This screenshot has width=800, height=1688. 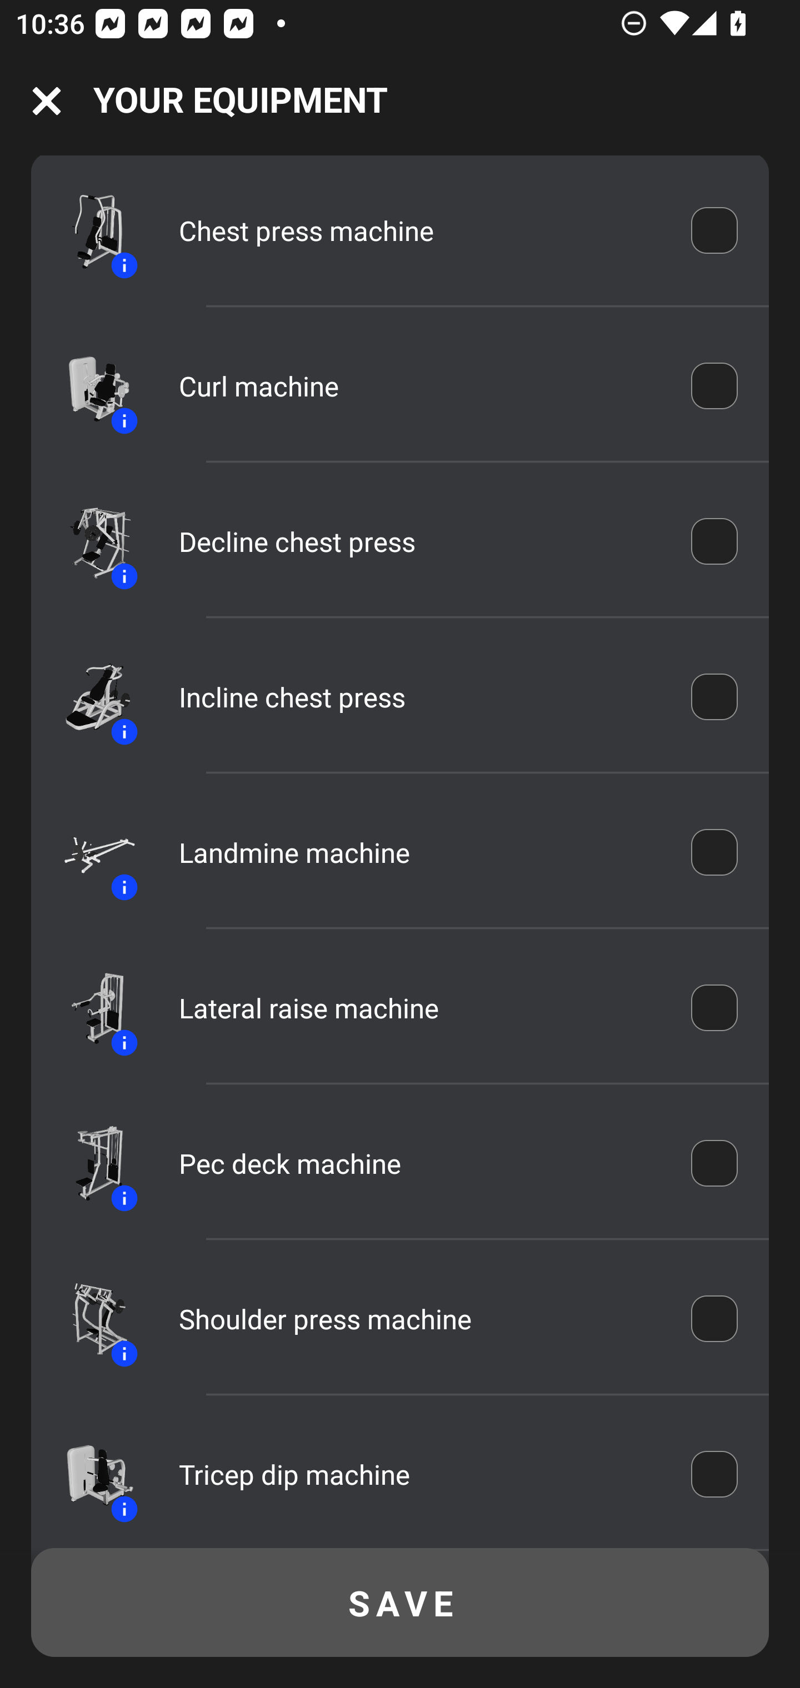 What do you see at coordinates (89, 1007) in the screenshot?
I see `Equipment icon Information icon` at bounding box center [89, 1007].